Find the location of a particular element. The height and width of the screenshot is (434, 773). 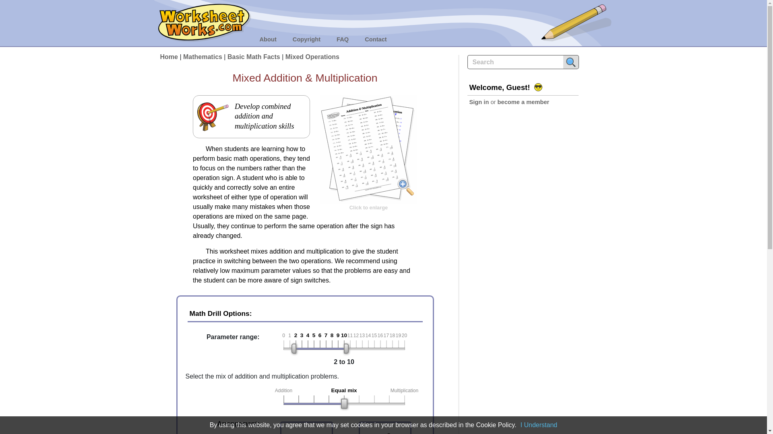

become a member is located at coordinates (523, 102).